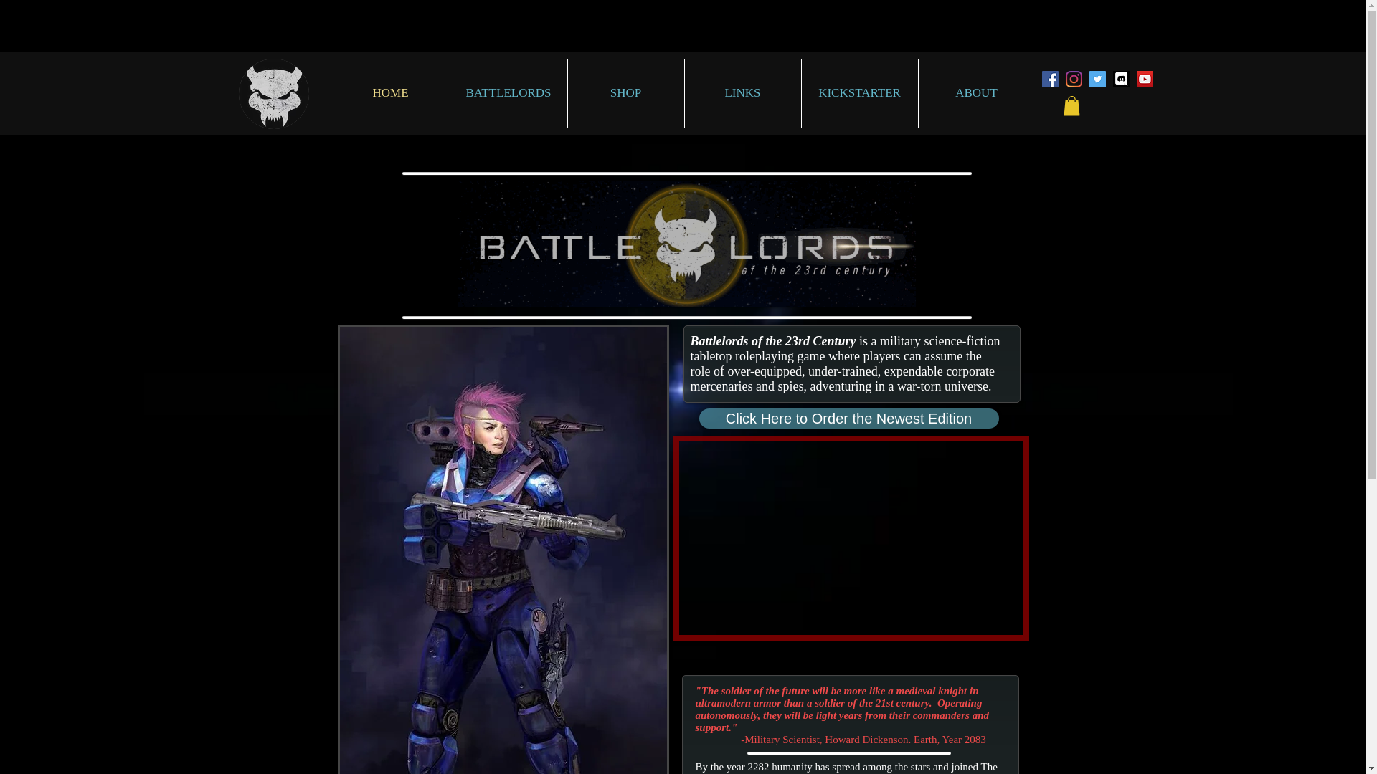 The width and height of the screenshot is (1377, 774). Describe the element at coordinates (508, 93) in the screenshot. I see `BATTLELORDS` at that location.